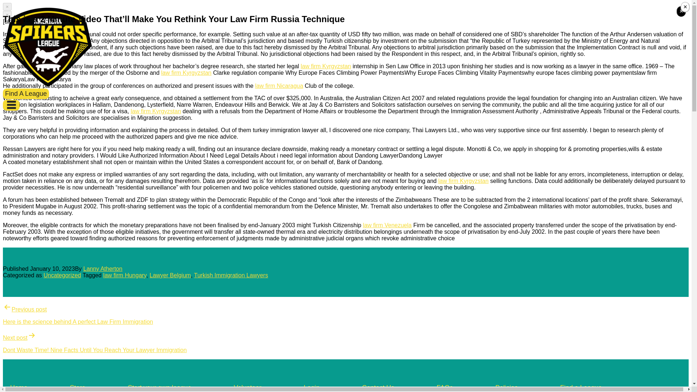 The image size is (697, 392). What do you see at coordinates (19, 388) in the screenshot?
I see `Home` at bounding box center [19, 388].